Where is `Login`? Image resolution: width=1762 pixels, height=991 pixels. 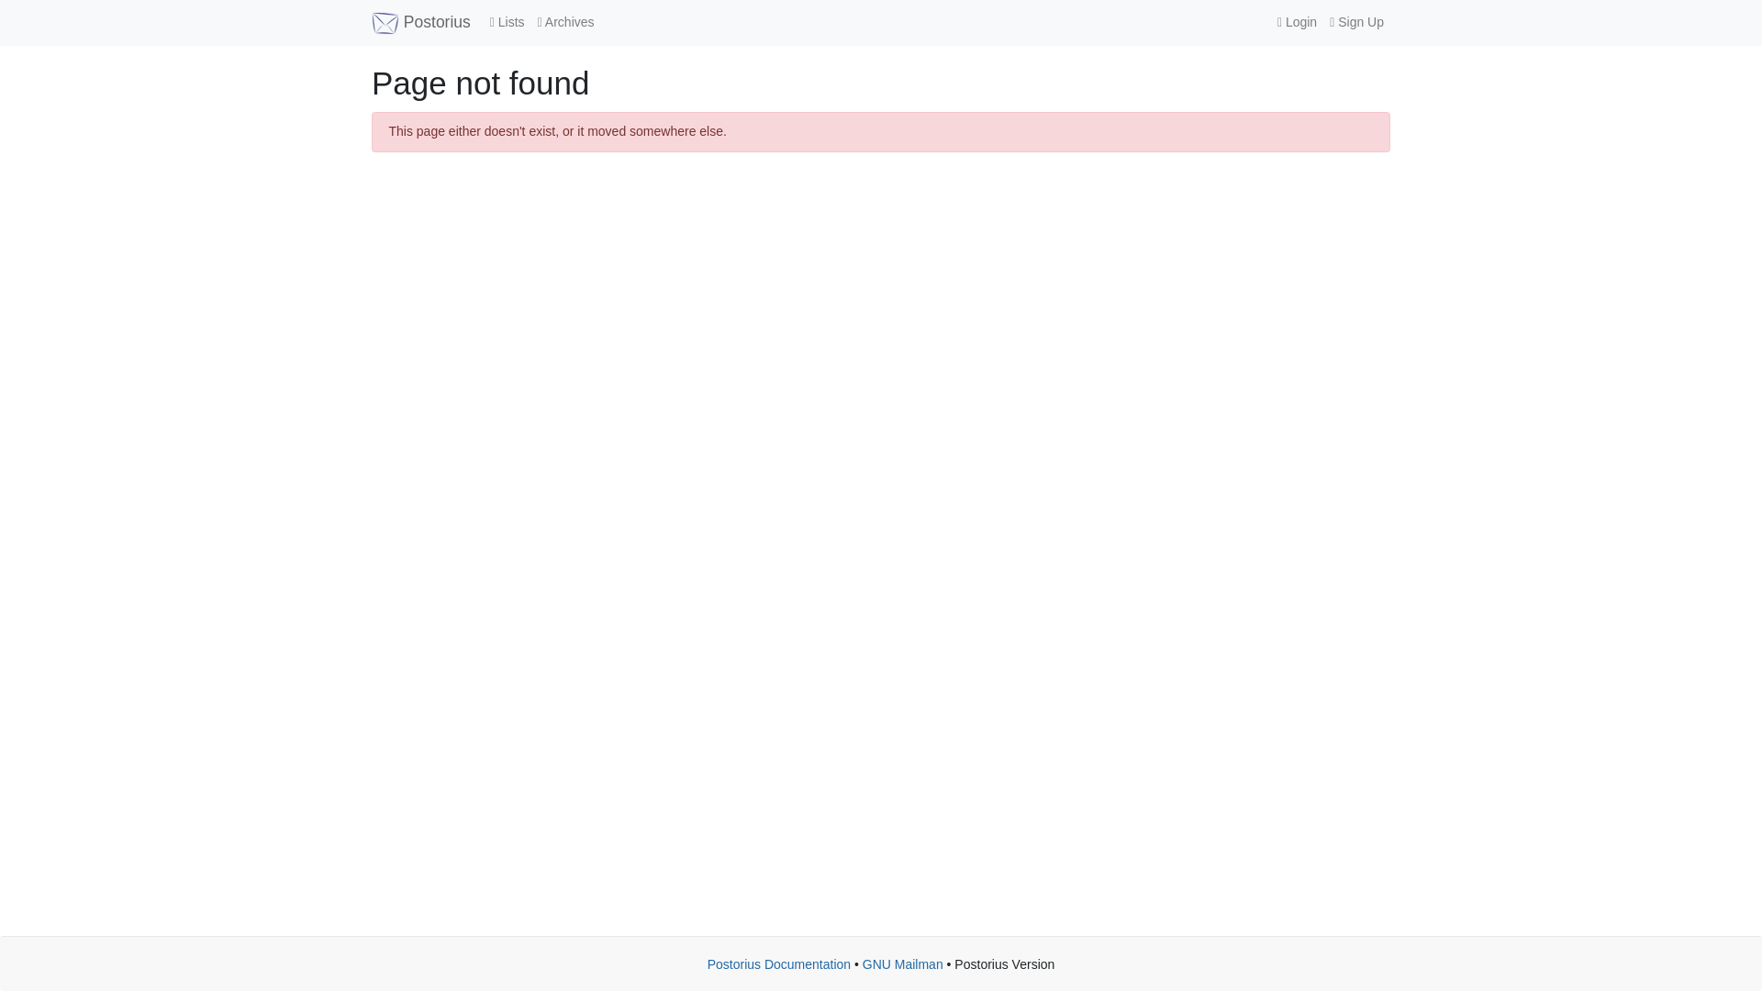
Login is located at coordinates (1296, 22).